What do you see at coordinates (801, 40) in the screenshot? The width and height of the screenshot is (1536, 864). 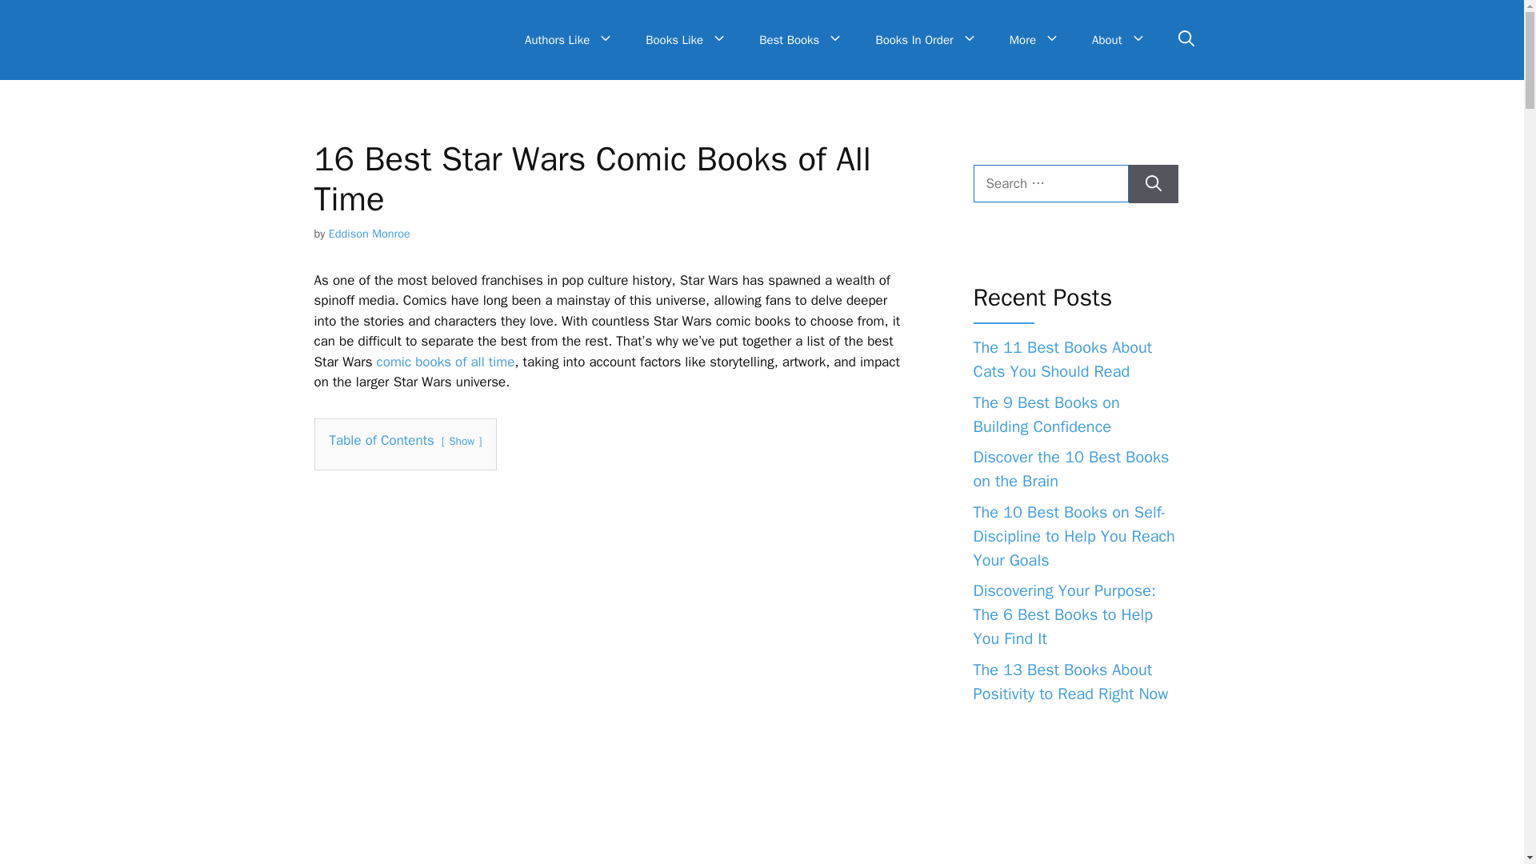 I see `Best Books` at bounding box center [801, 40].